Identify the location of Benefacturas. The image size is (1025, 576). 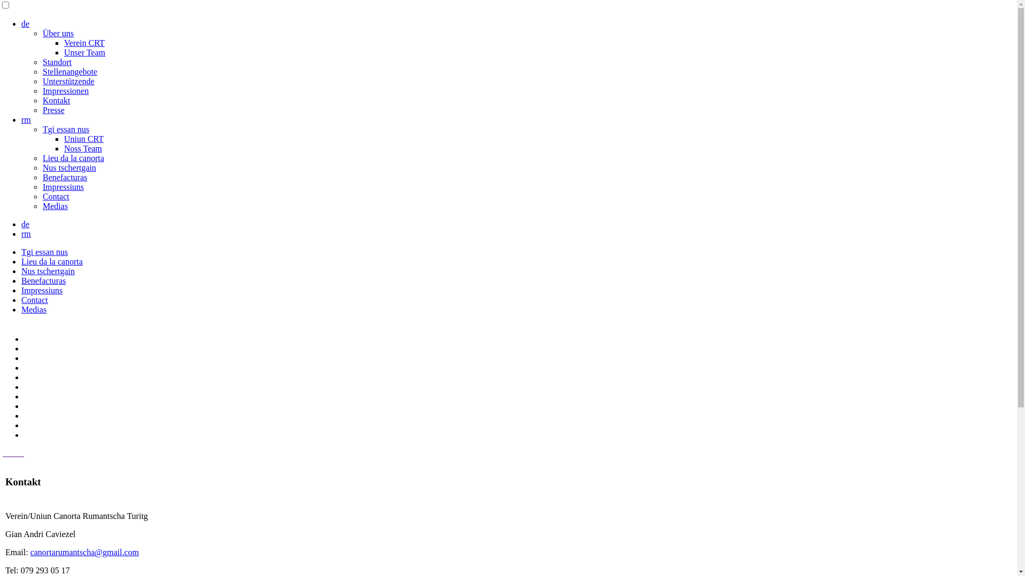
(65, 177).